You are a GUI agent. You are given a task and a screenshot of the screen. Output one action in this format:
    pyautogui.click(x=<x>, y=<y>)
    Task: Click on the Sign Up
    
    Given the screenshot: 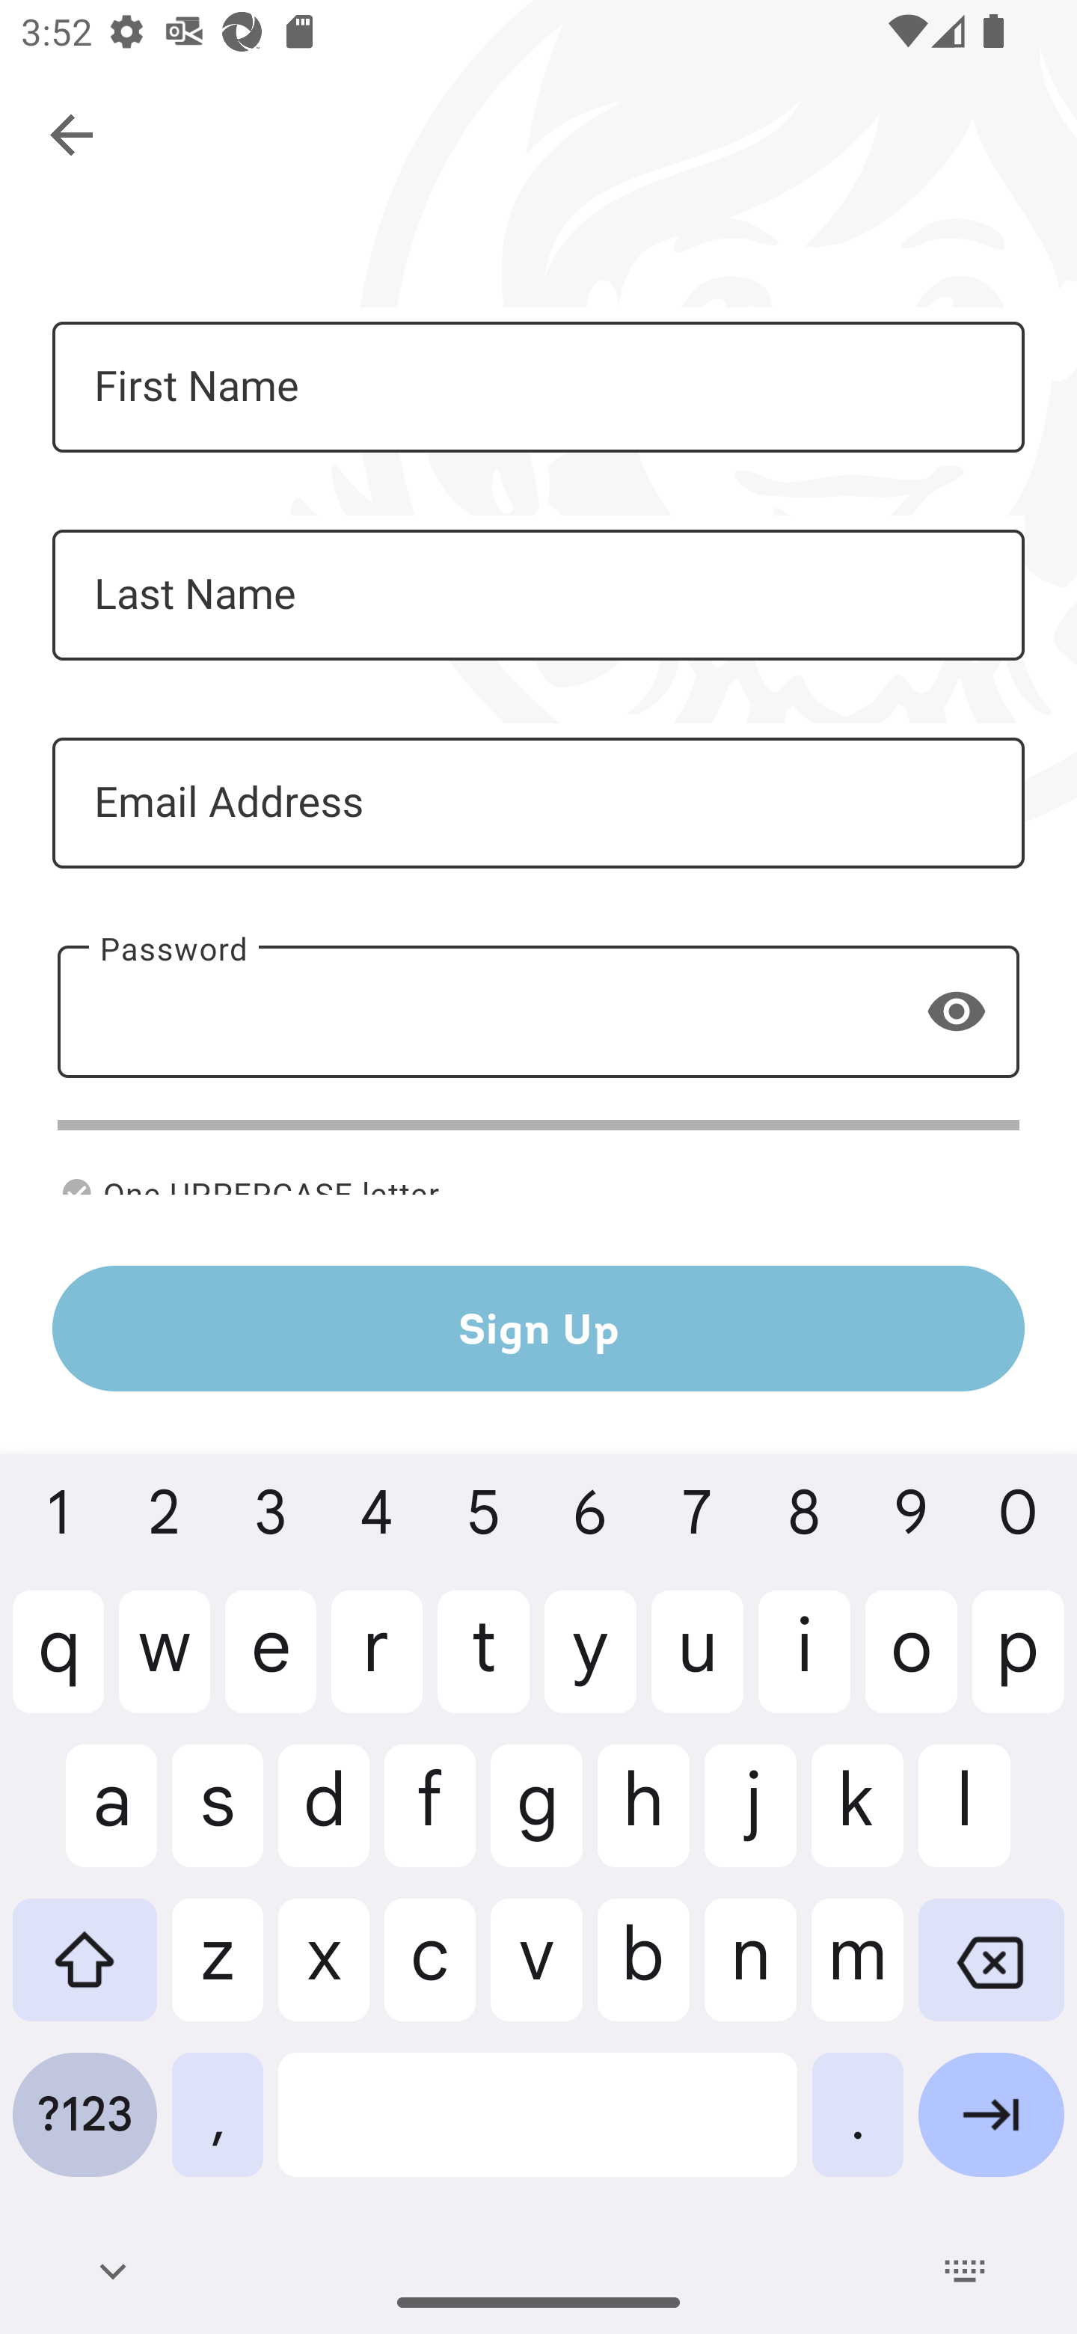 What is the action you would take?
    pyautogui.click(x=538, y=1328)
    